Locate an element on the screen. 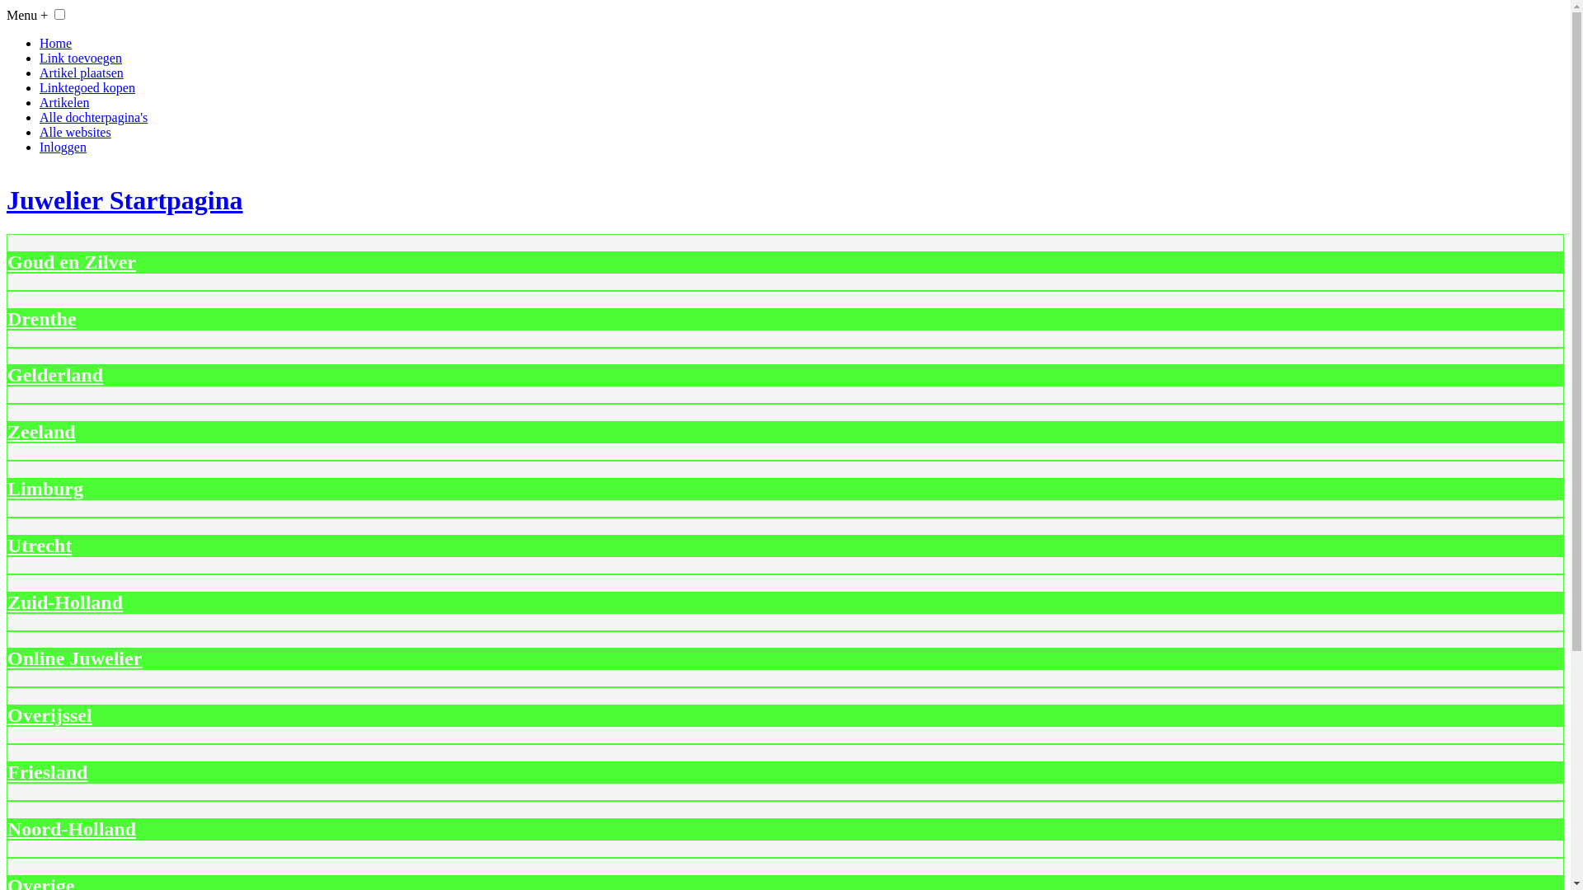 The image size is (1583, 890). Alle dochterpagina's is located at coordinates (94, 117).